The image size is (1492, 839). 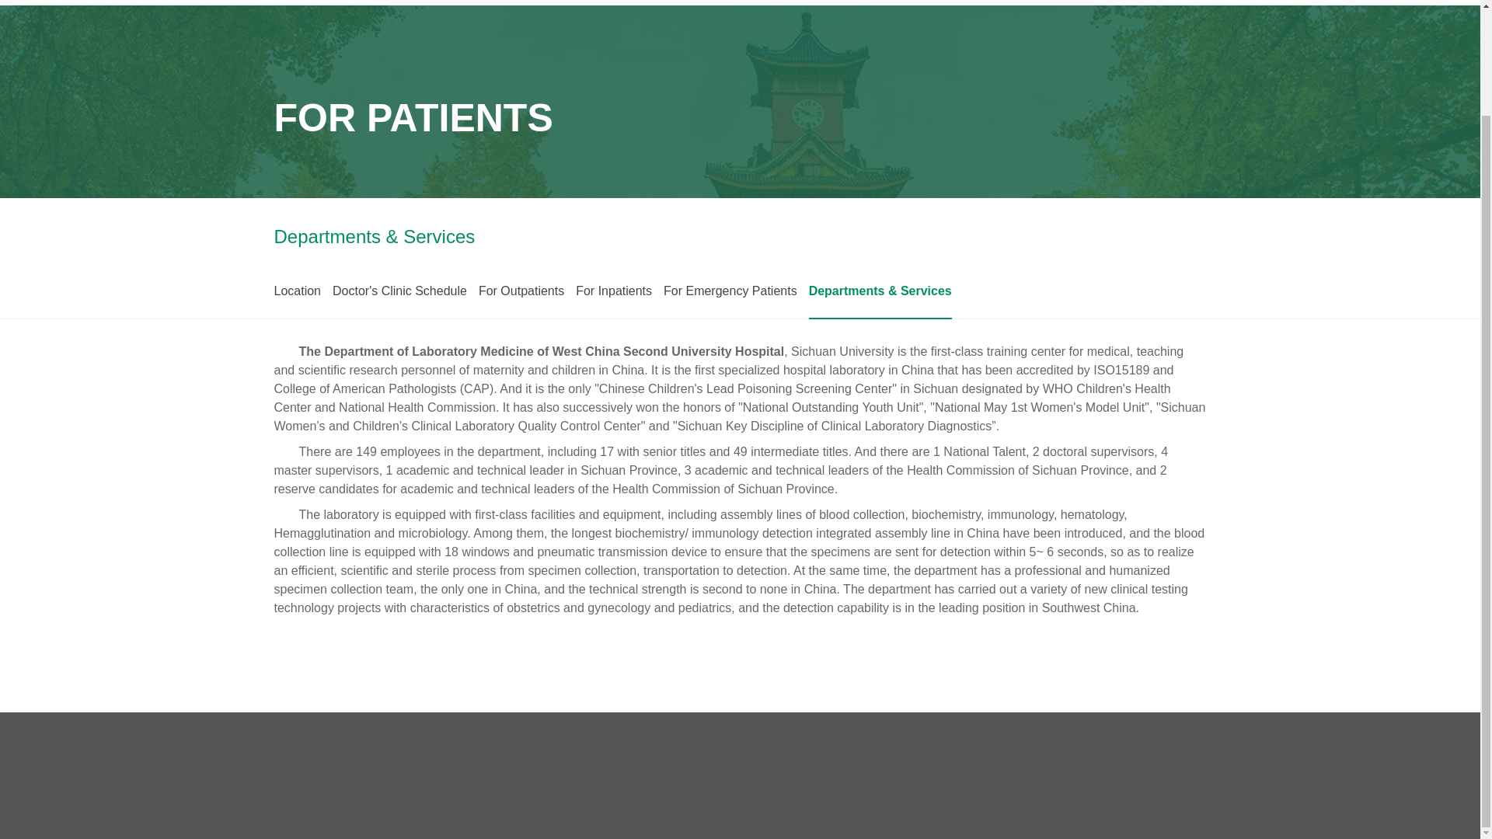 What do you see at coordinates (614, 292) in the screenshot?
I see `For Inpatients` at bounding box center [614, 292].